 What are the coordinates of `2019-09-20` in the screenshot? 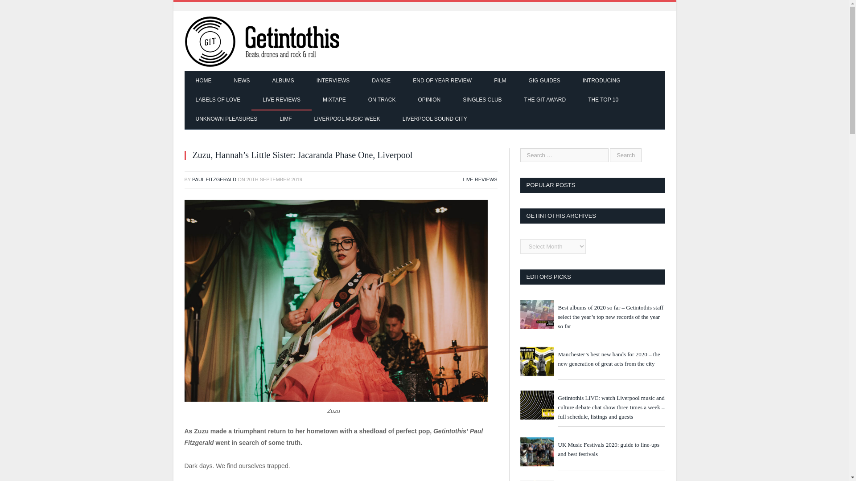 It's located at (274, 179).